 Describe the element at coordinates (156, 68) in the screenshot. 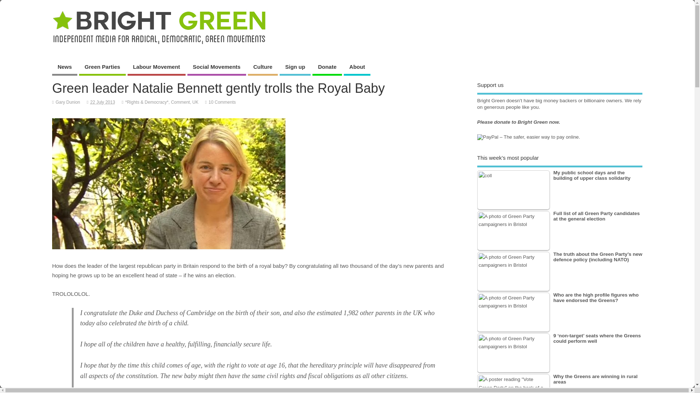

I see `Labour Movement` at that location.